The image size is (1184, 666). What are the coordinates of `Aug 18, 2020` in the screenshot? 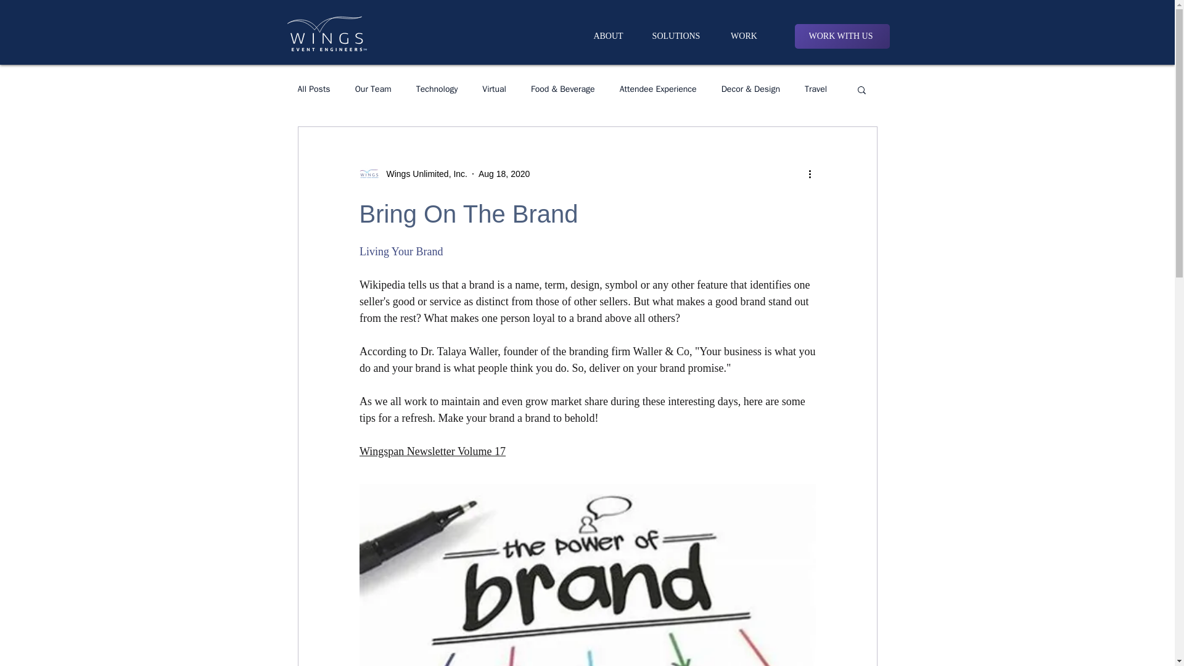 It's located at (503, 174).